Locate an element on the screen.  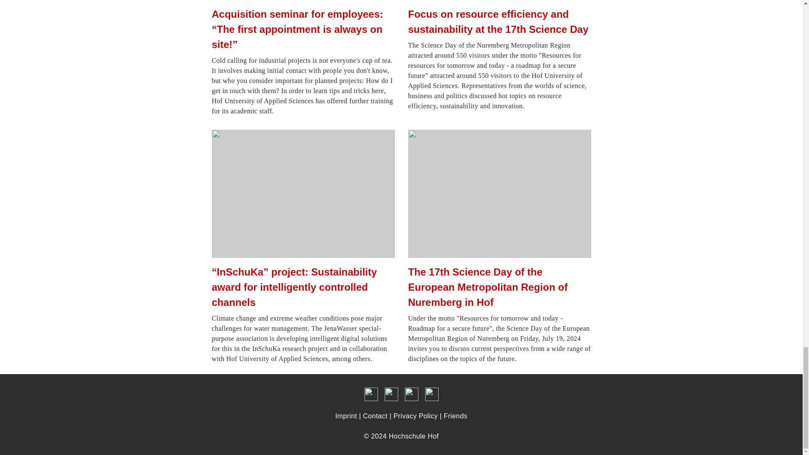
Imprint is located at coordinates (346, 415).